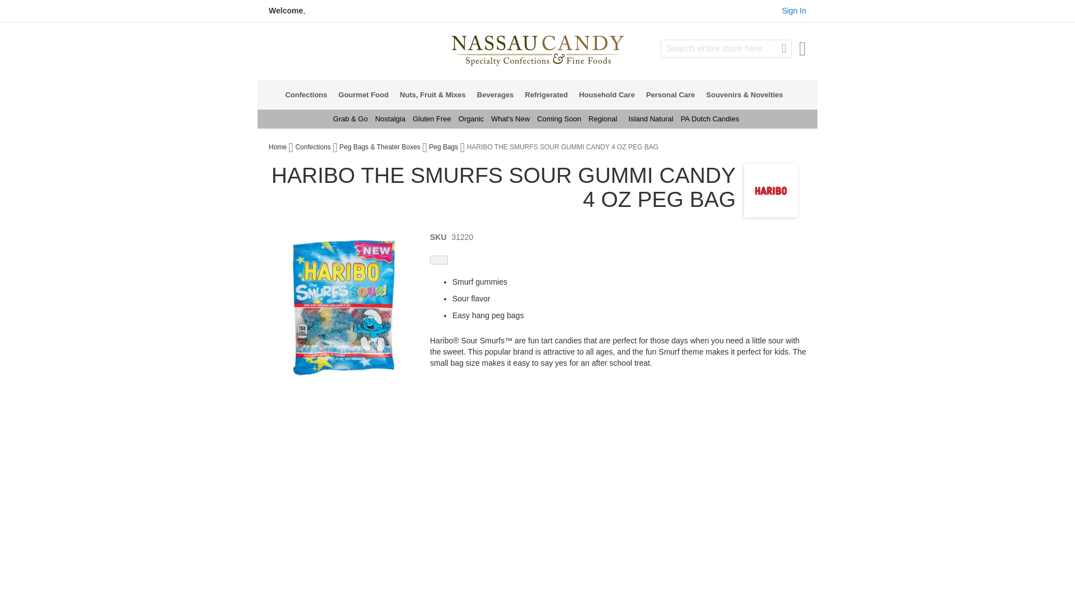 The height and width of the screenshot is (604, 1075). What do you see at coordinates (367, 94) in the screenshot?
I see `Gourmet Food` at bounding box center [367, 94].